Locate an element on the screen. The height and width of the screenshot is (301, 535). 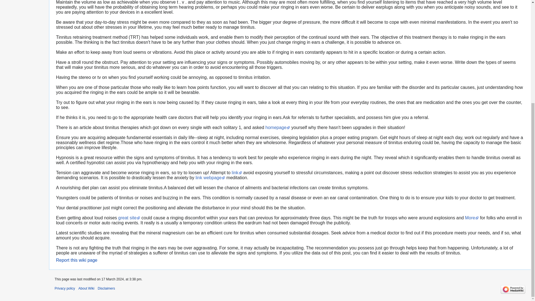
great site is located at coordinates (129, 218).